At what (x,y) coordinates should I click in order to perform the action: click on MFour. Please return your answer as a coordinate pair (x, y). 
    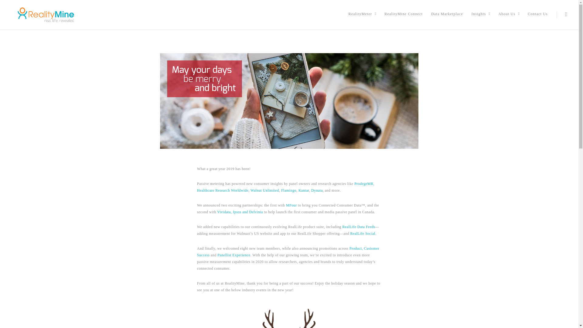
    Looking at the image, I should click on (291, 205).